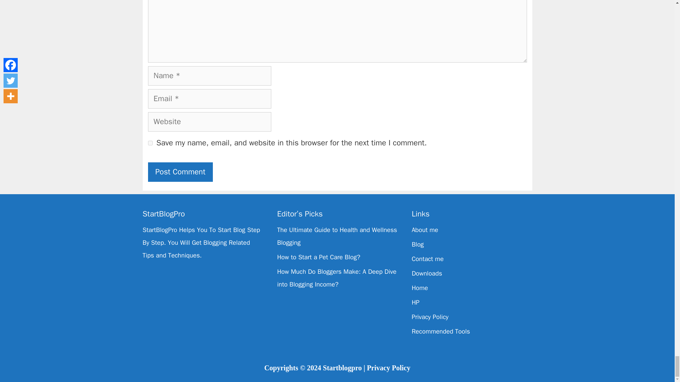 The width and height of the screenshot is (680, 382). I want to click on Post Comment, so click(181, 172).